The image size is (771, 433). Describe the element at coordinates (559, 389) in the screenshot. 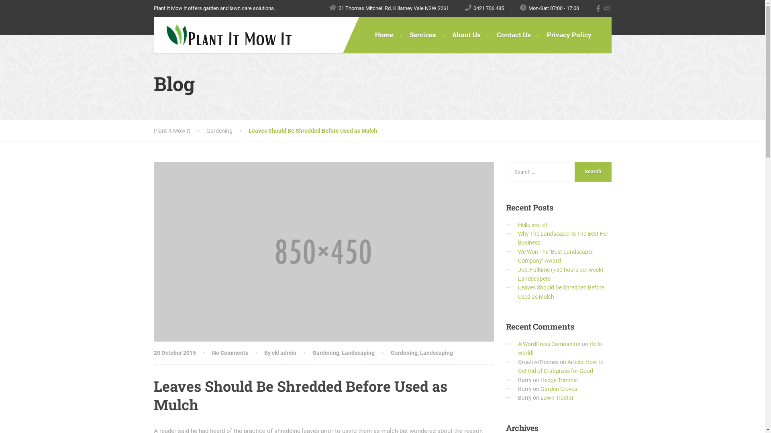

I see `Garden Gloves` at that location.